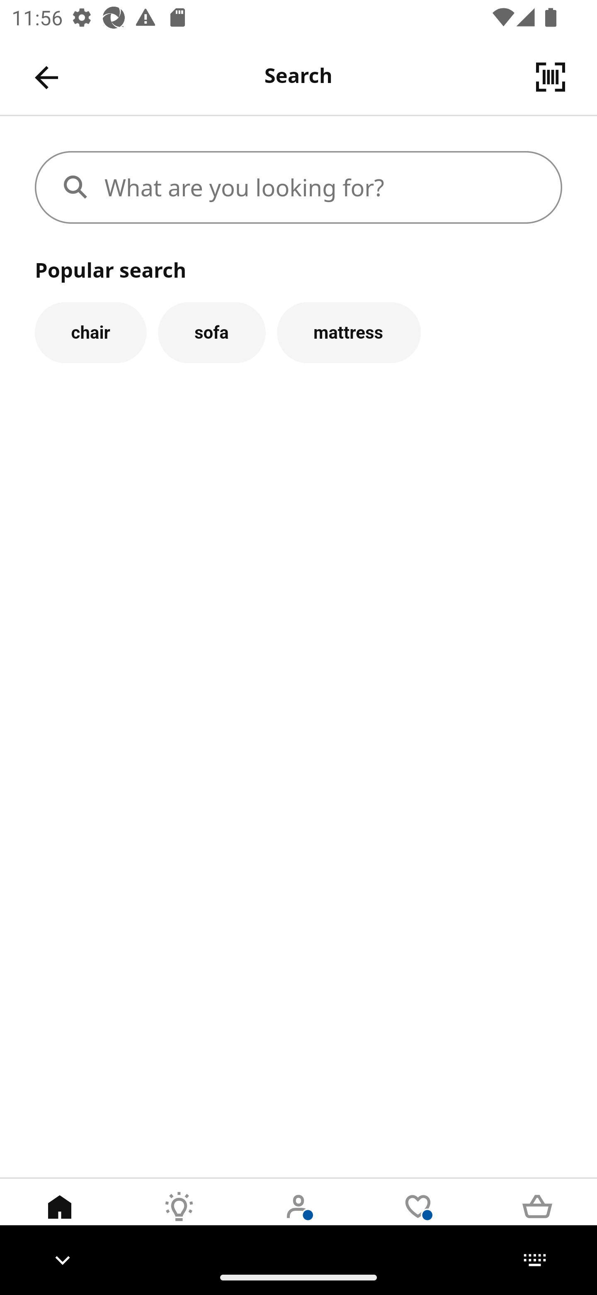 This screenshot has width=597, height=1295. Describe the element at coordinates (298, 1219) in the screenshot. I see `User
Tab 3 of 5` at that location.